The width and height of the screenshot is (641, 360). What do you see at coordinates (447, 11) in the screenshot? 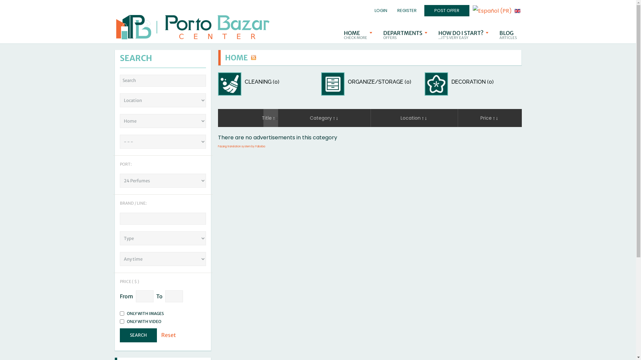
I see `POST OFFER` at bounding box center [447, 11].